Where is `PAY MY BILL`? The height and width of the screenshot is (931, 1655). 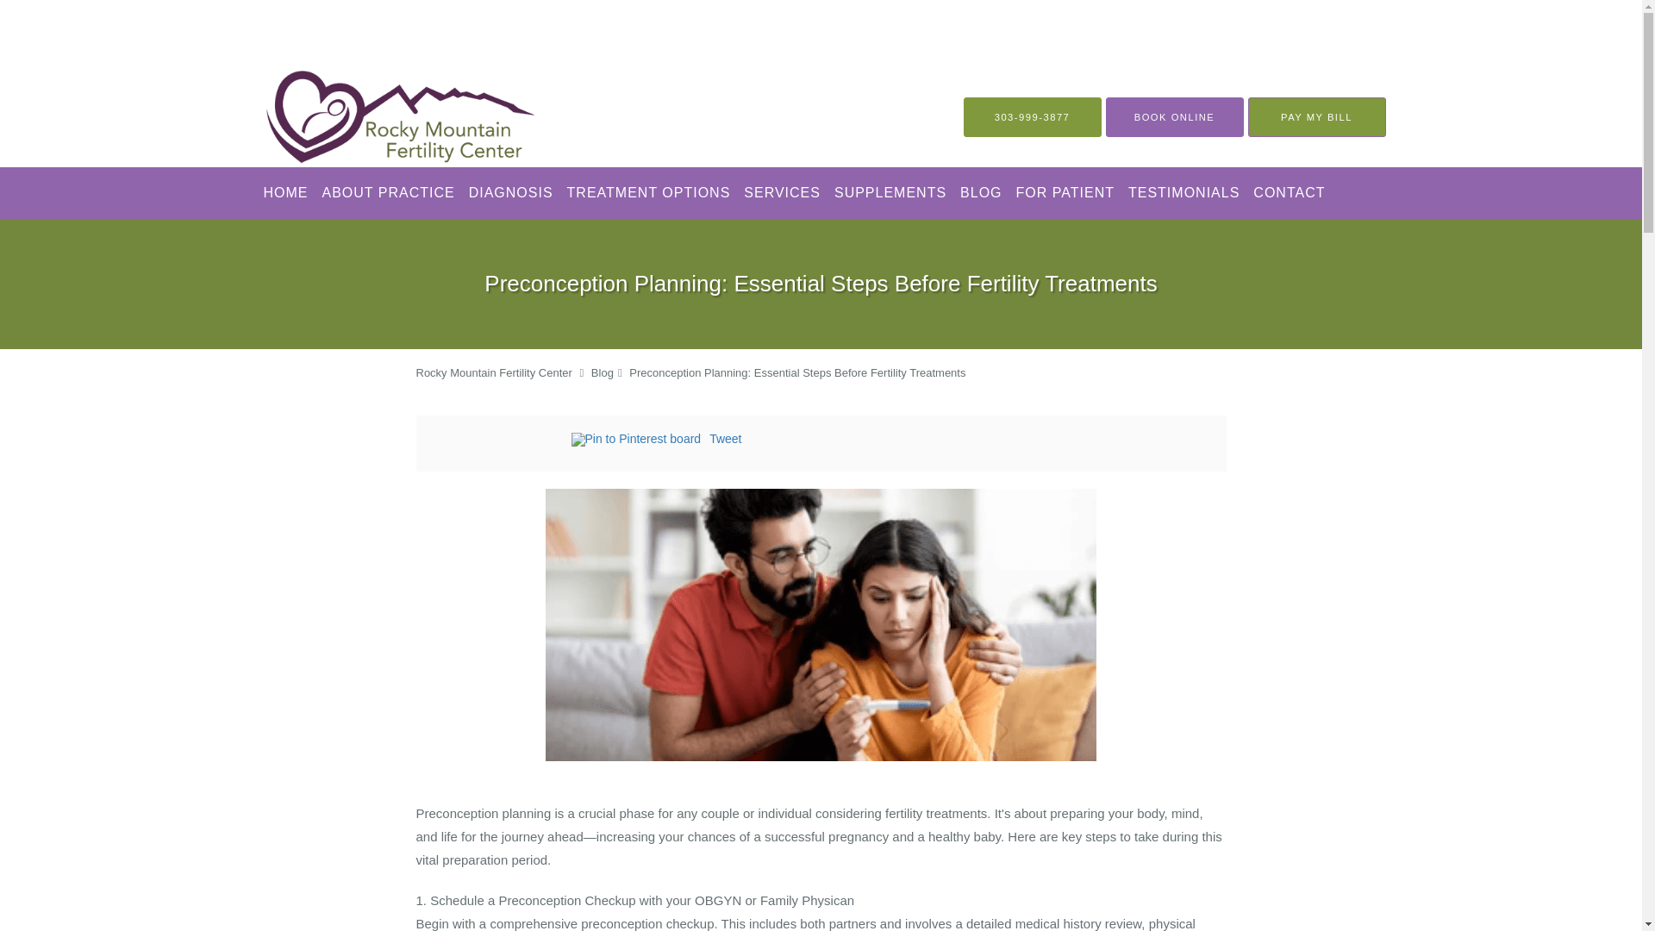
PAY MY BILL is located at coordinates (1317, 117).